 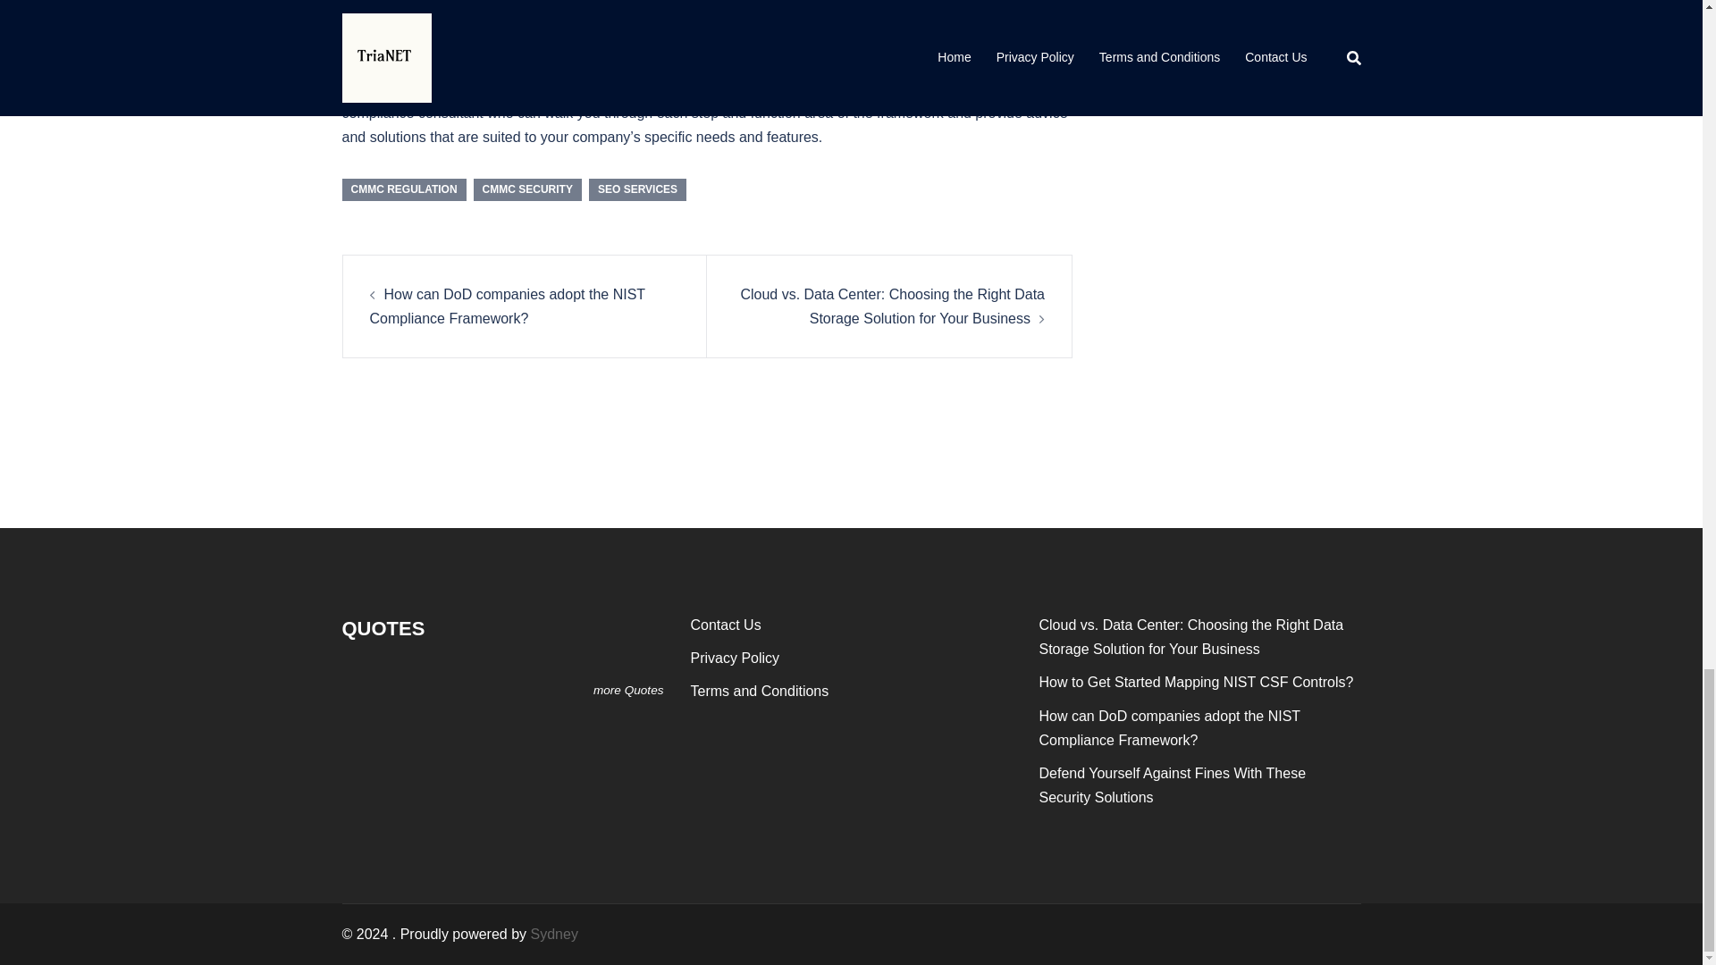 What do you see at coordinates (524, 18) in the screenshot?
I see `CMMC regulation` at bounding box center [524, 18].